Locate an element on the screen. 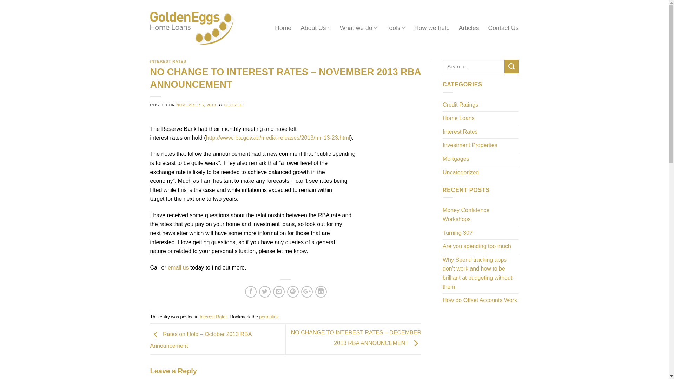 Image resolution: width=674 pixels, height=379 pixels. Investment Properties is located at coordinates (470, 145).